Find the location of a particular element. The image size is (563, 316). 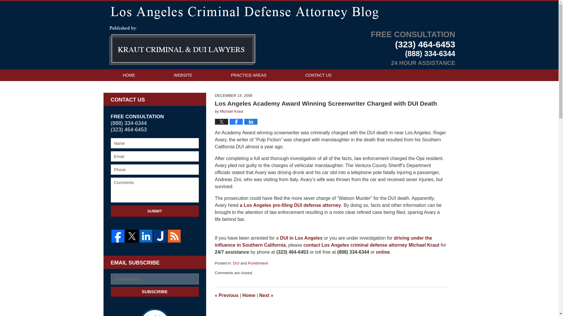

a Los Angeles pre-filing DUI defense attorney is located at coordinates (290, 205).